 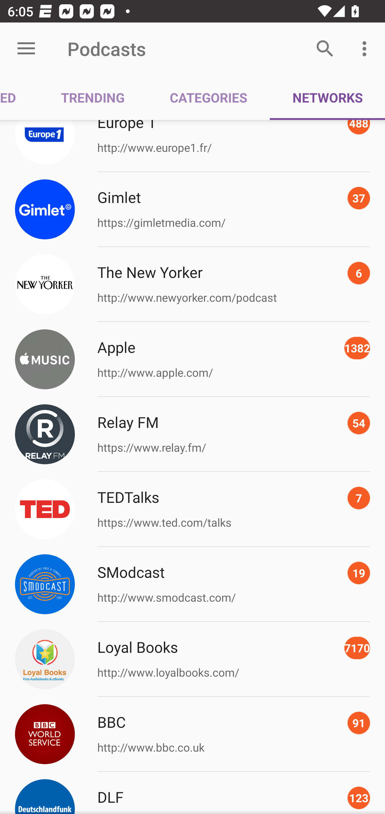 What do you see at coordinates (93, 97) in the screenshot?
I see `TRENDING` at bounding box center [93, 97].